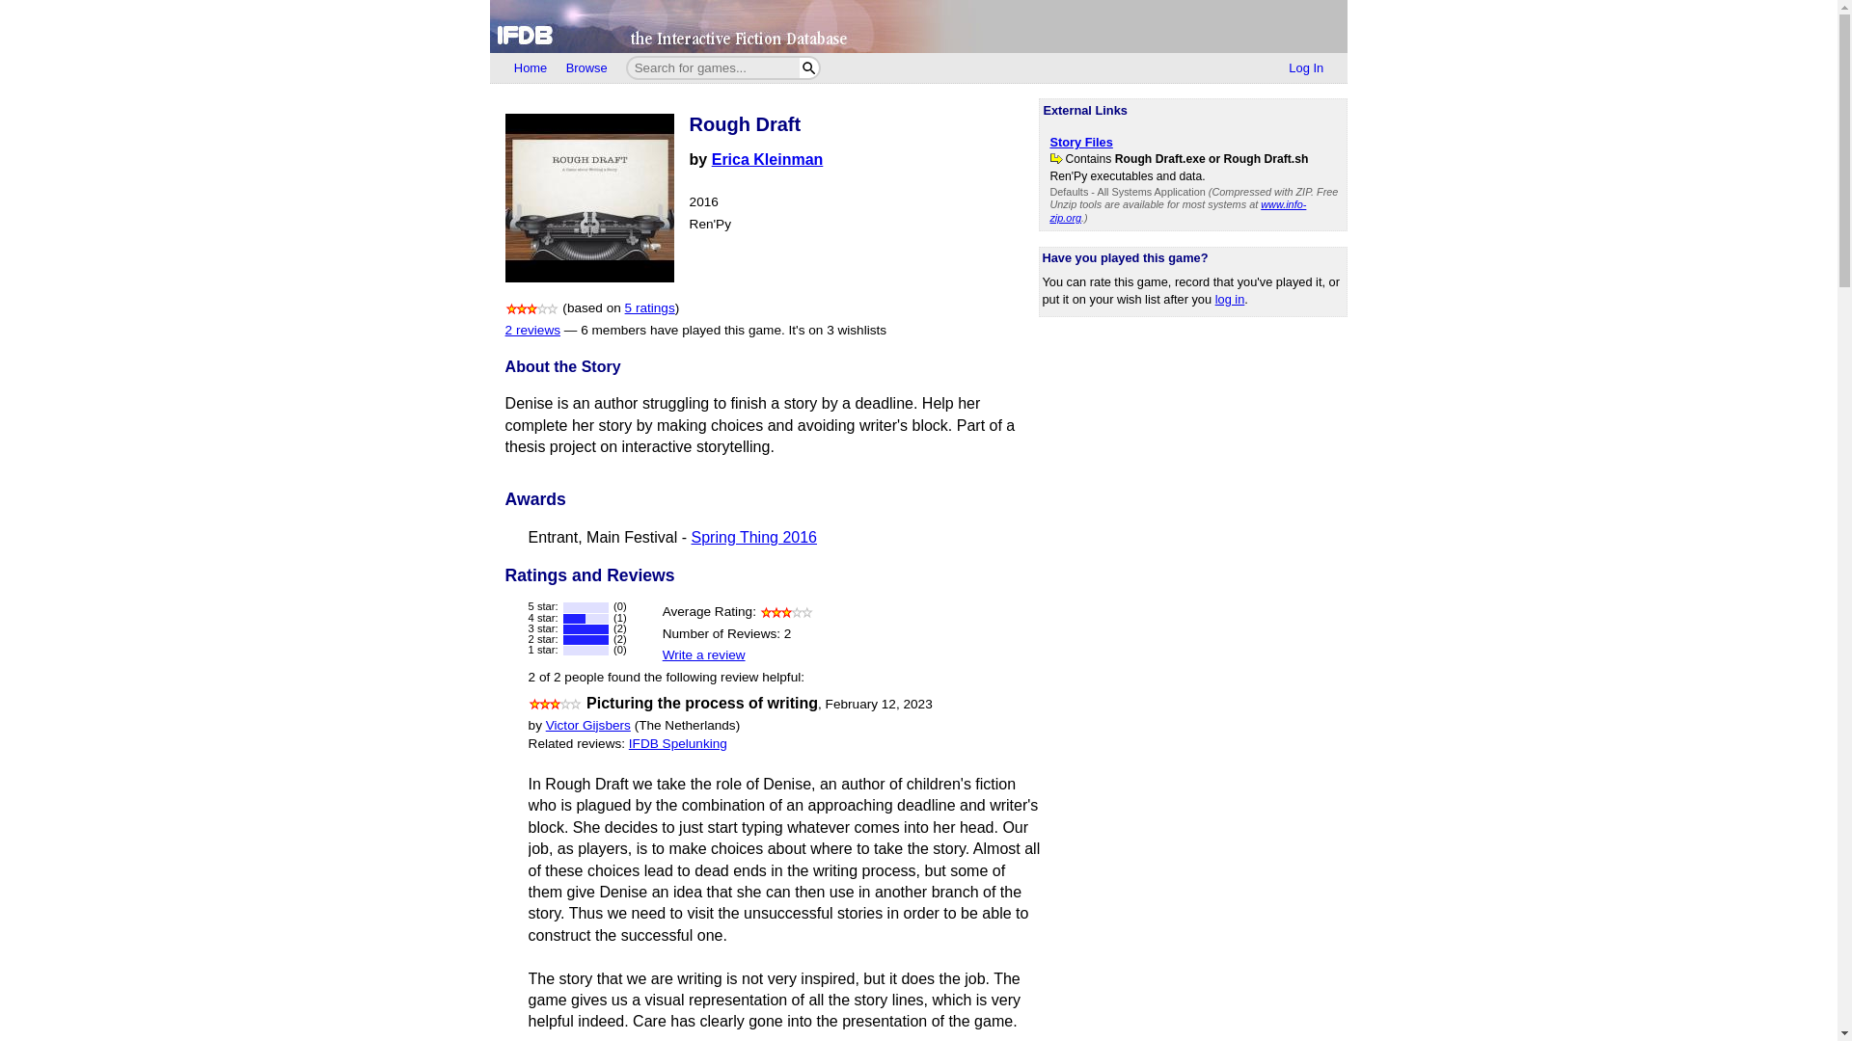 The height and width of the screenshot is (1041, 1852). Describe the element at coordinates (650, 308) in the screenshot. I see `View all ratings and reviews for this game` at that location.